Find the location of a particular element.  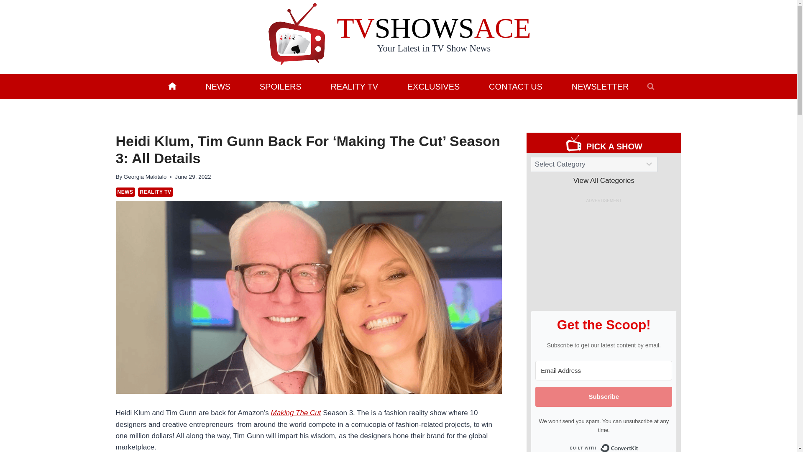

REALITY TV is located at coordinates (354, 86).